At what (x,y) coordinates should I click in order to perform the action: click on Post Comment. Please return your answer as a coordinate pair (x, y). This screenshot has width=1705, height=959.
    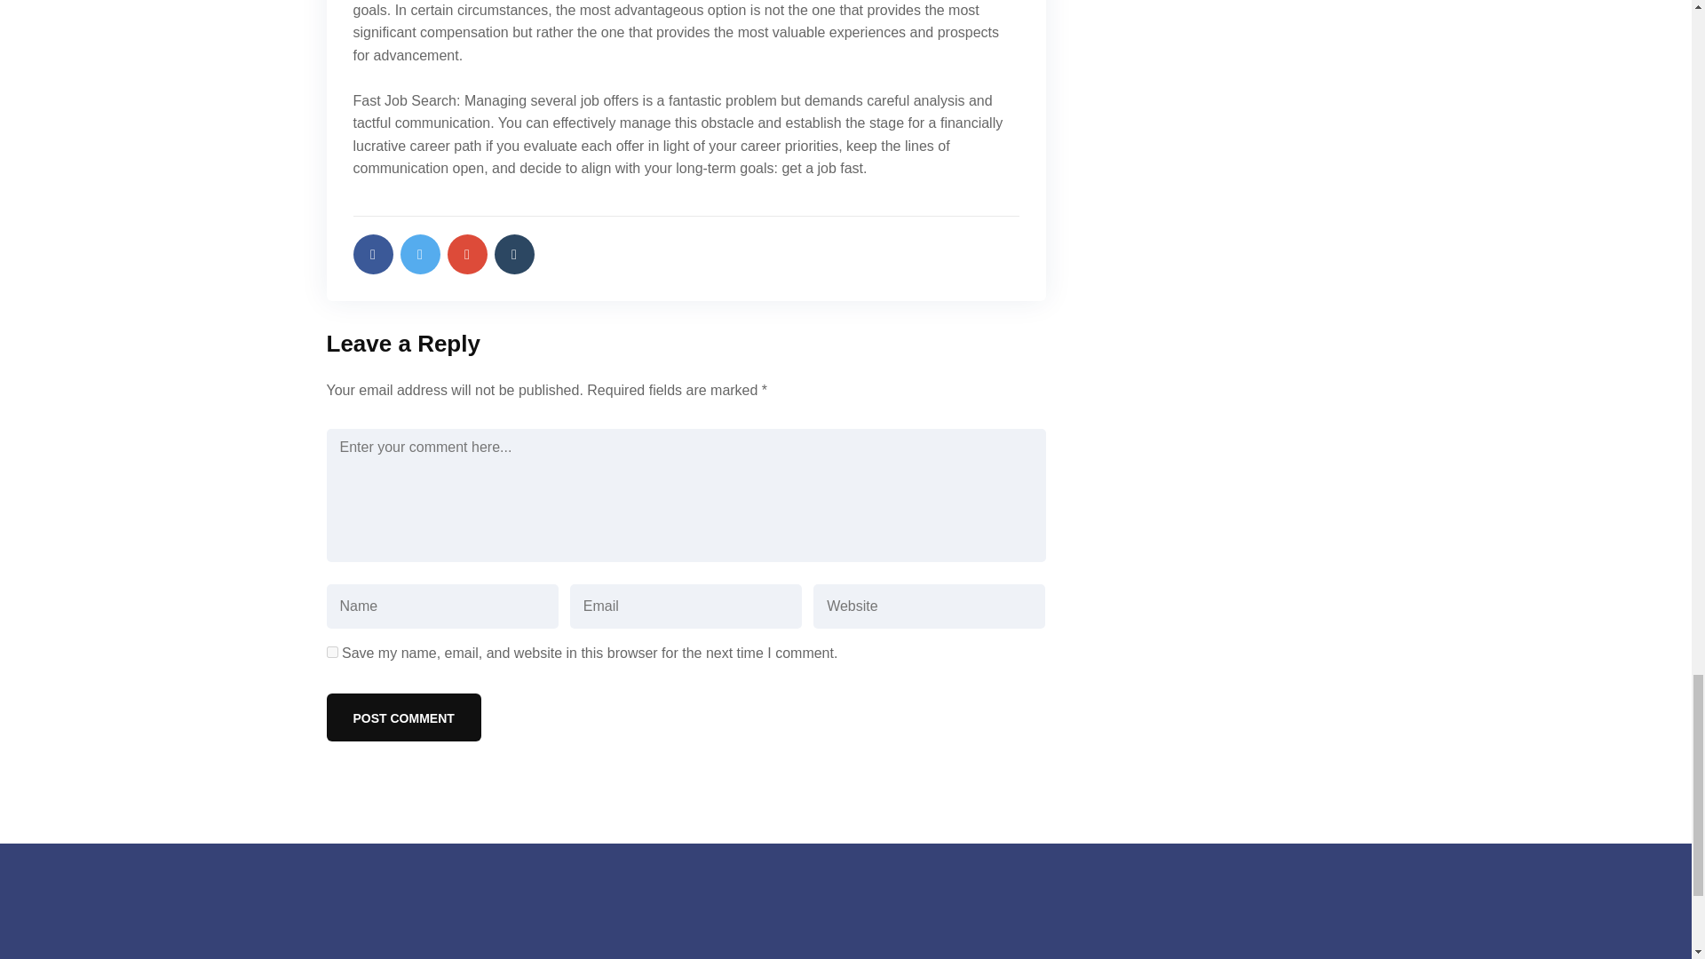
    Looking at the image, I should click on (403, 717).